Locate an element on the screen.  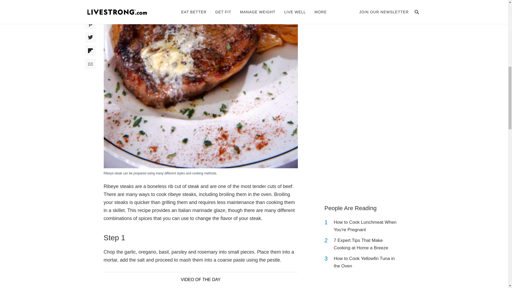
7 Expert Tips That Make Cooking at Home a Breeze is located at coordinates (366, 244).